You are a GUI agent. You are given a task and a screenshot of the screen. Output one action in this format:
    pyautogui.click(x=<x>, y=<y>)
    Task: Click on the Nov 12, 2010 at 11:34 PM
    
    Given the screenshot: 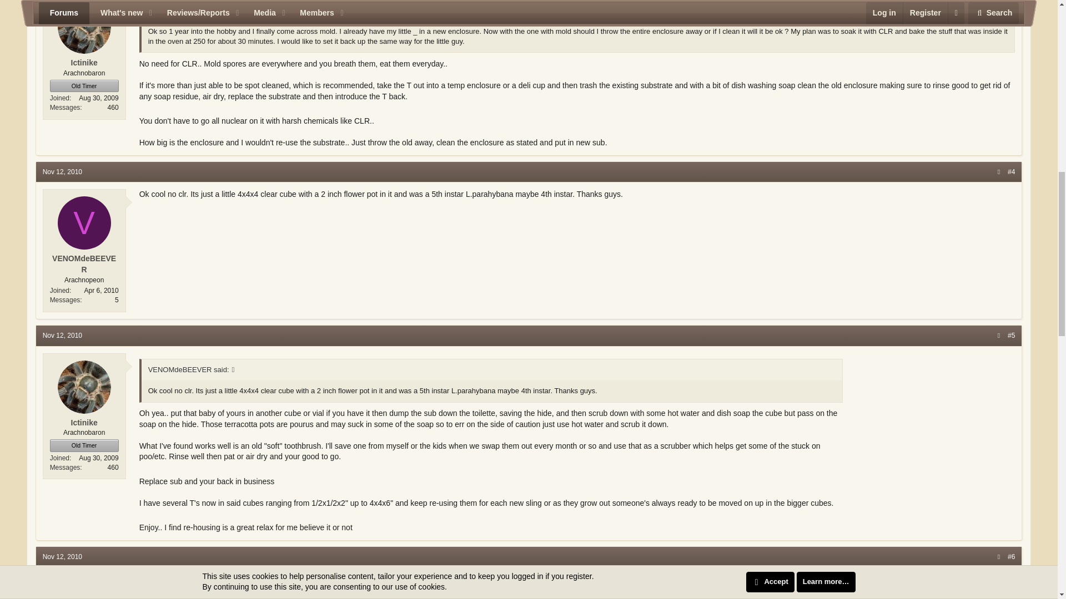 What is the action you would take?
    pyautogui.click(x=62, y=336)
    